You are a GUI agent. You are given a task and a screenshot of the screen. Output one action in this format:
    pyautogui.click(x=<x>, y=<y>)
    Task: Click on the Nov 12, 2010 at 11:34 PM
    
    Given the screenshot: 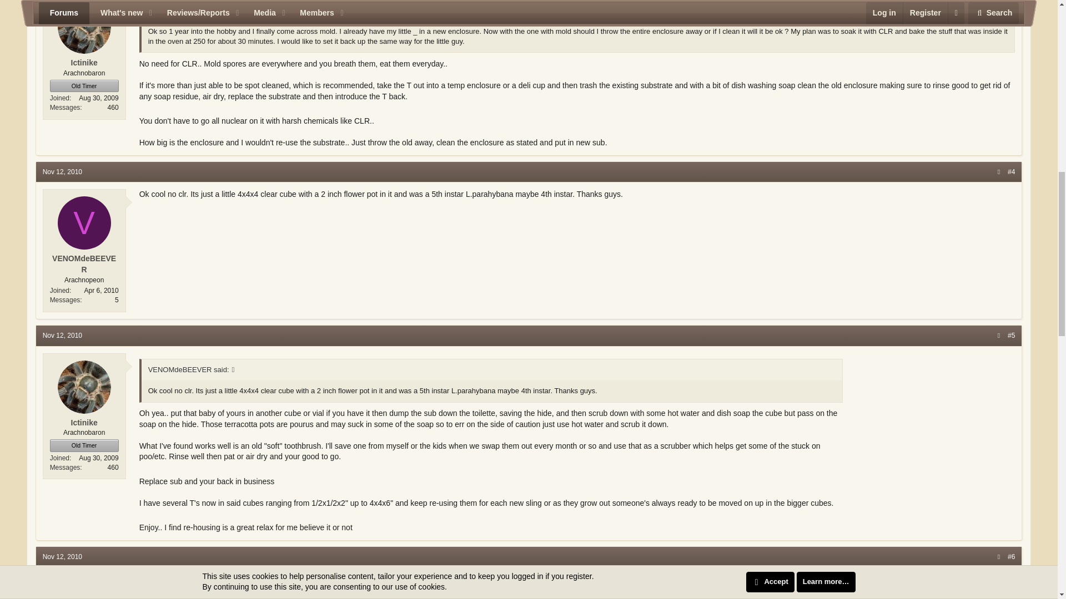 What is the action you would take?
    pyautogui.click(x=62, y=336)
    